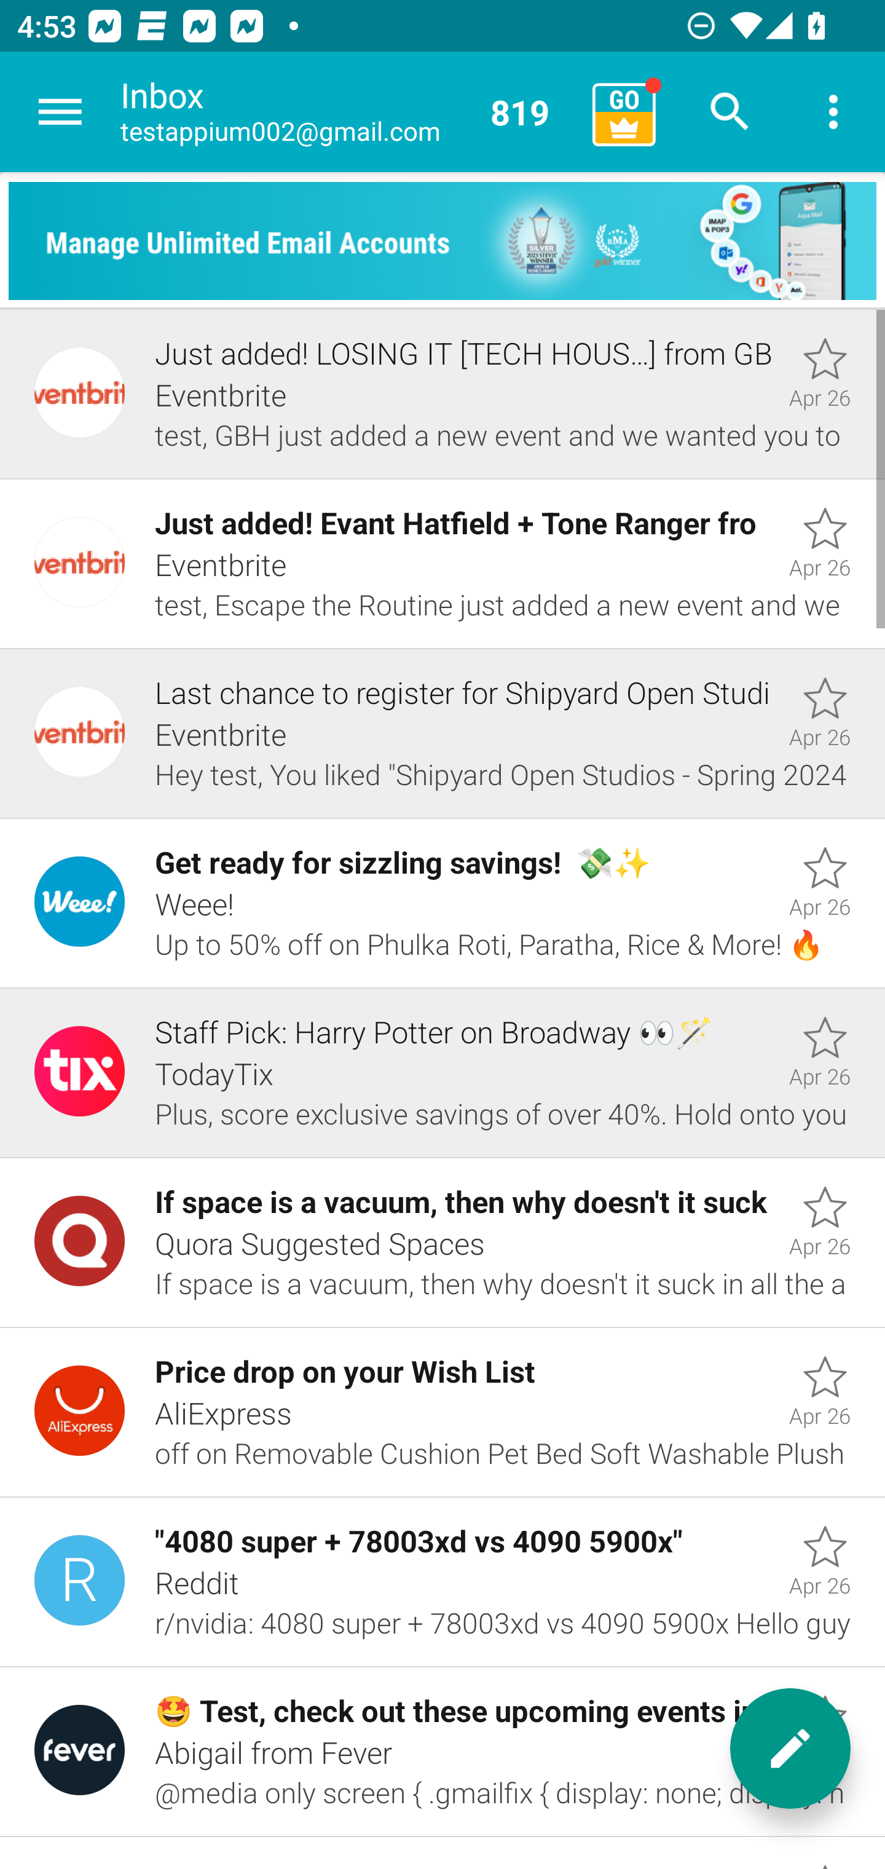  Describe the element at coordinates (60, 112) in the screenshot. I see `Navigate up` at that location.